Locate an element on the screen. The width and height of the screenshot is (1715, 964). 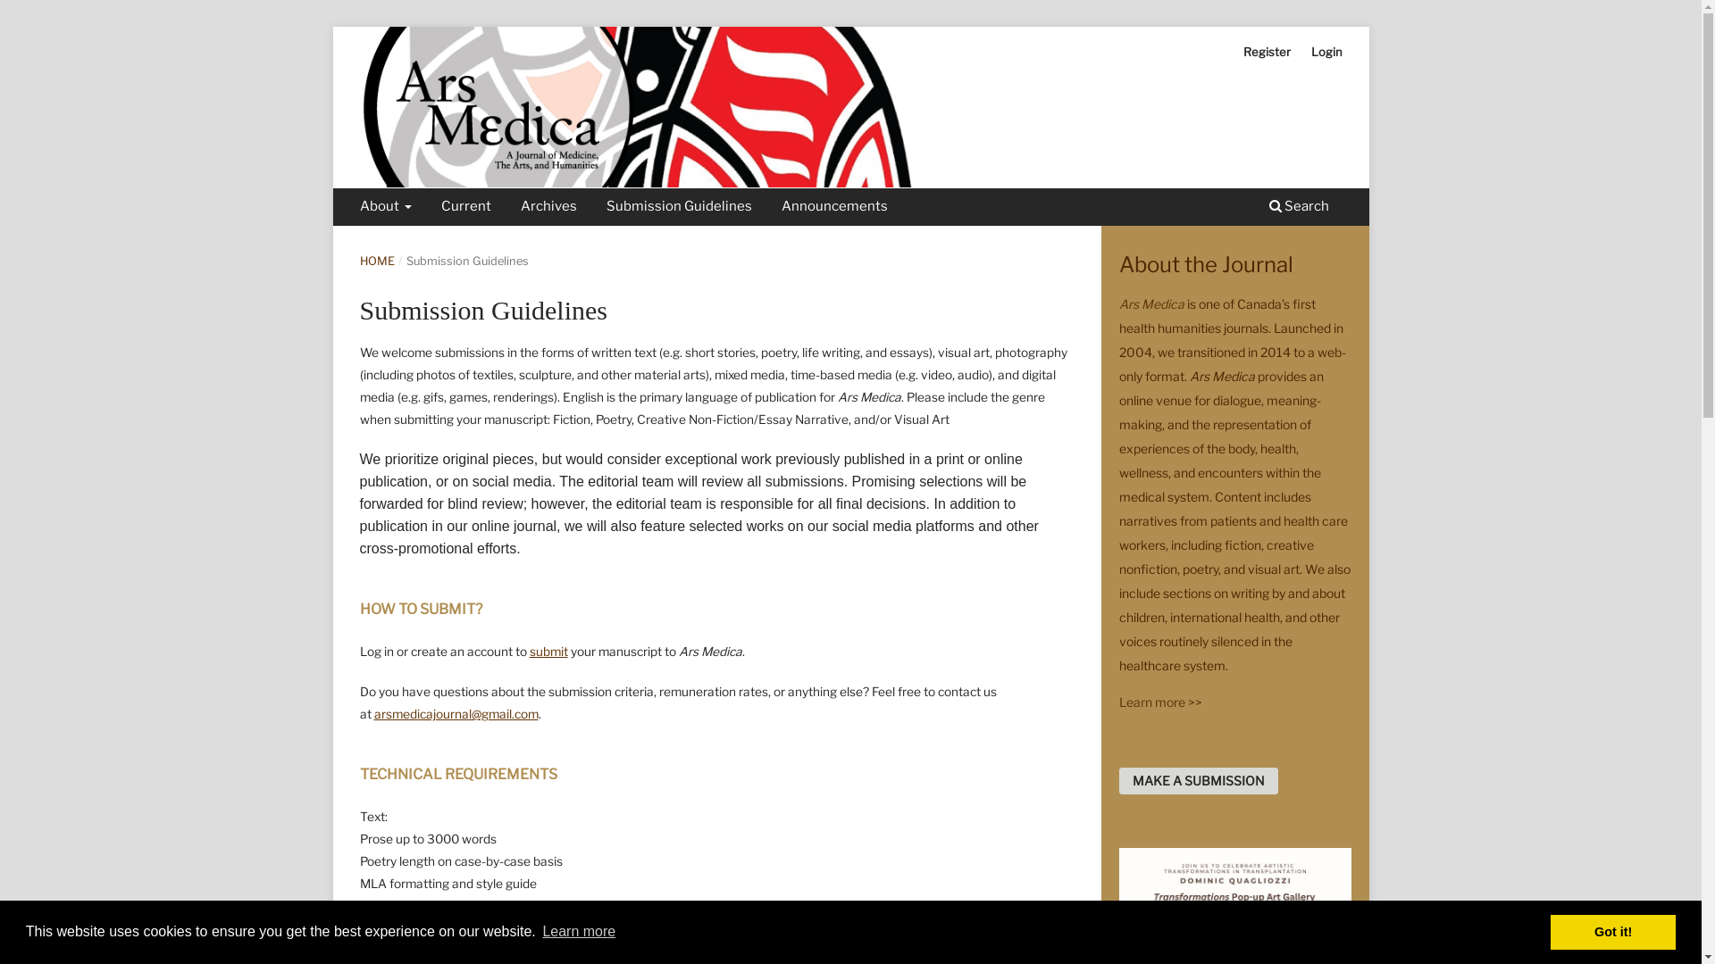
Login is located at coordinates (1327, 52).